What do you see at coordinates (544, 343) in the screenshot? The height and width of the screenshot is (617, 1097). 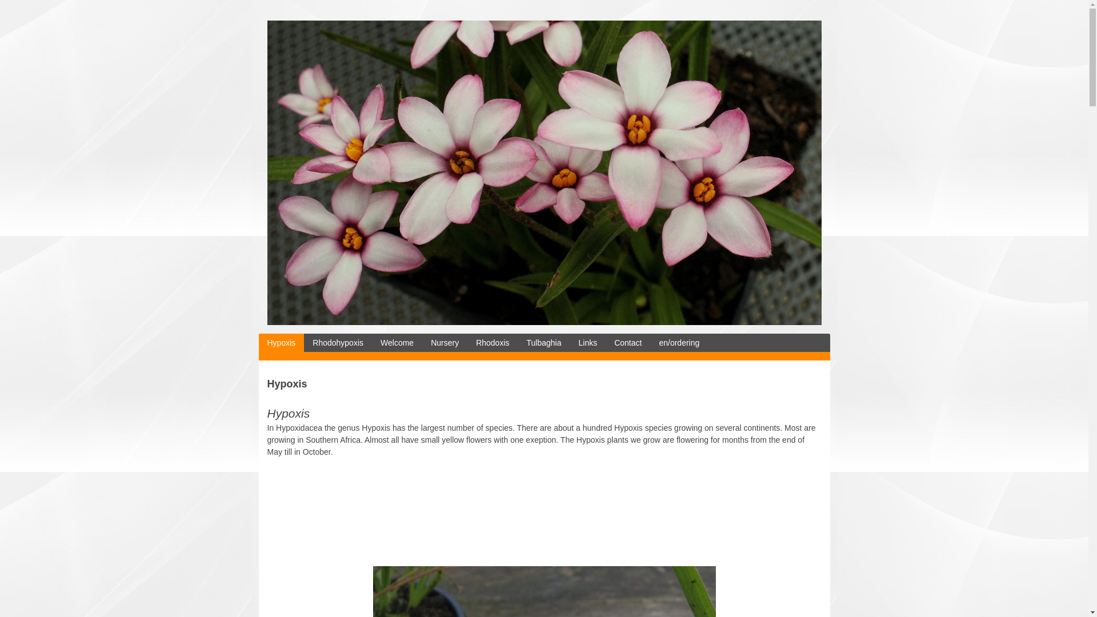 I see `Tulbaghia` at bounding box center [544, 343].